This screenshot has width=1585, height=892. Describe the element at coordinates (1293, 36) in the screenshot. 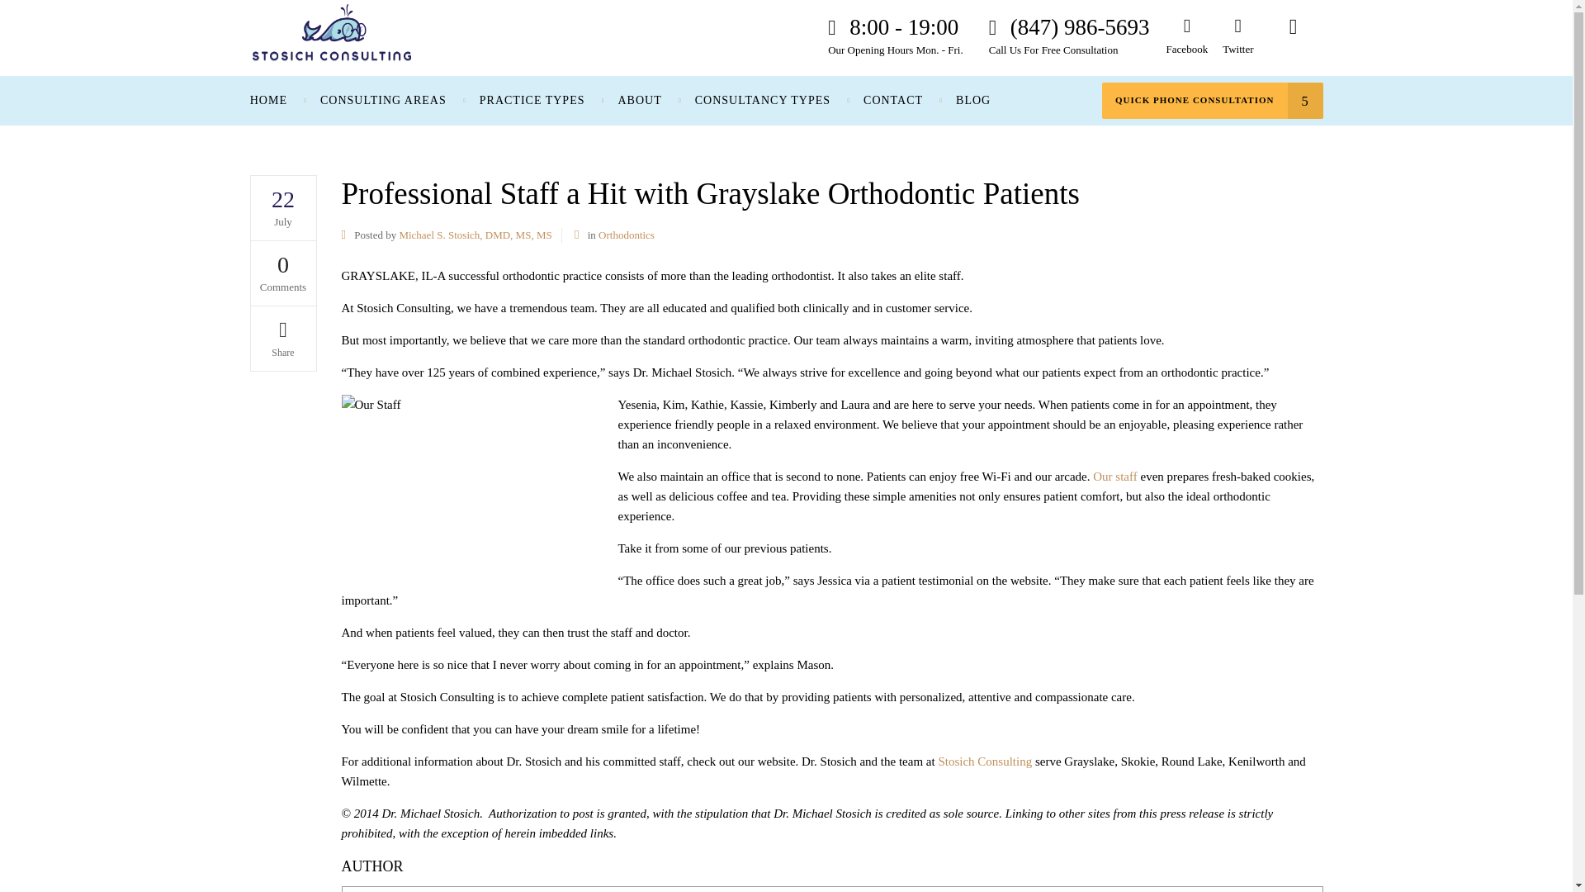

I see `Search` at that location.